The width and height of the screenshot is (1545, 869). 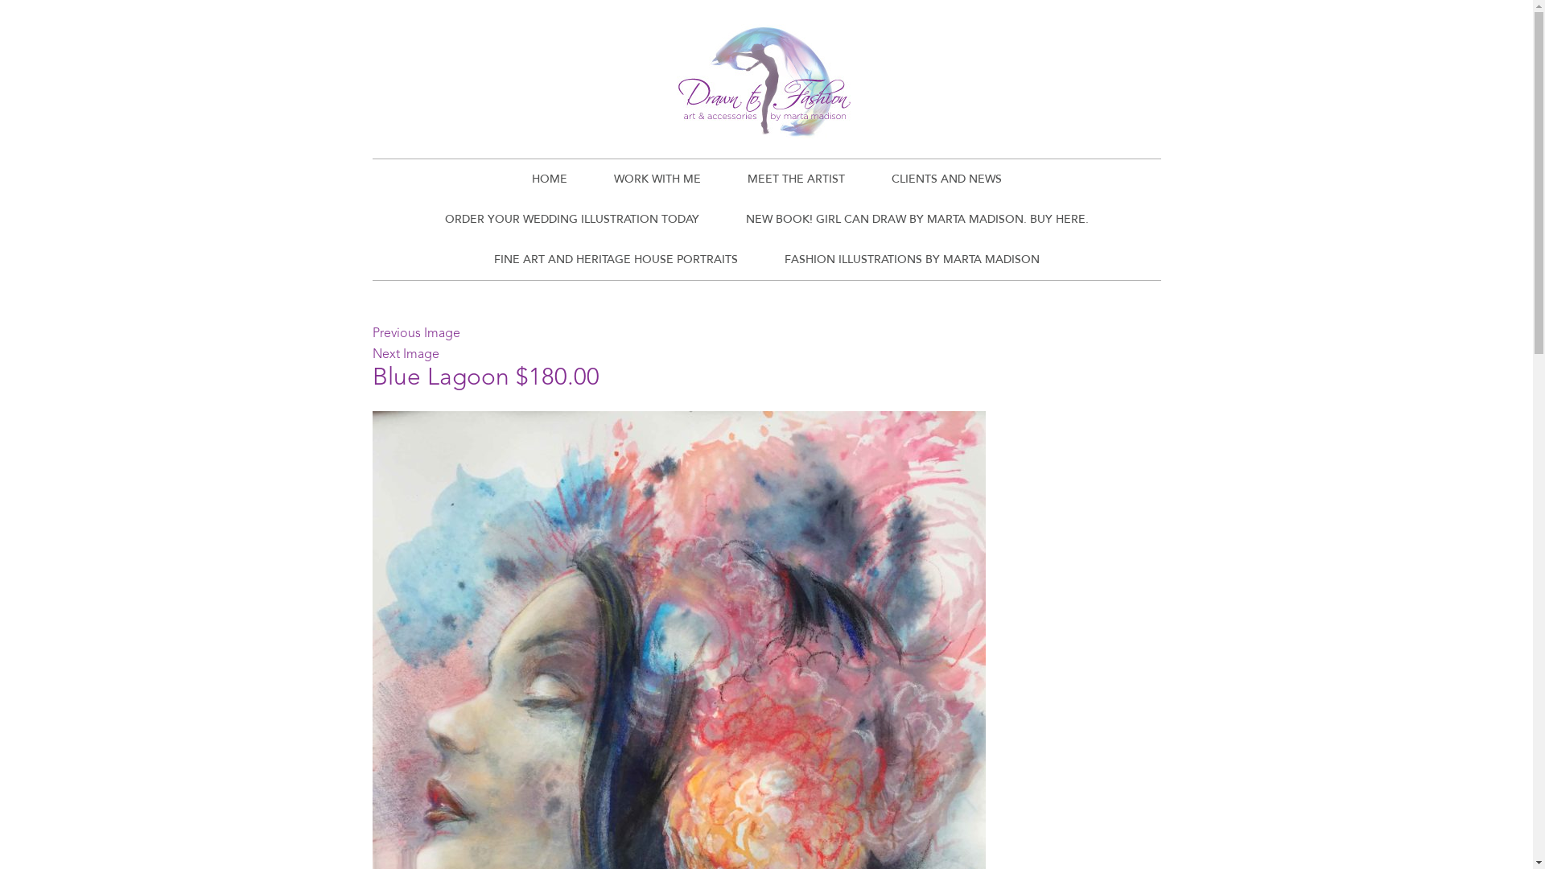 I want to click on CLIENTS AND NEWS, so click(x=946, y=179).